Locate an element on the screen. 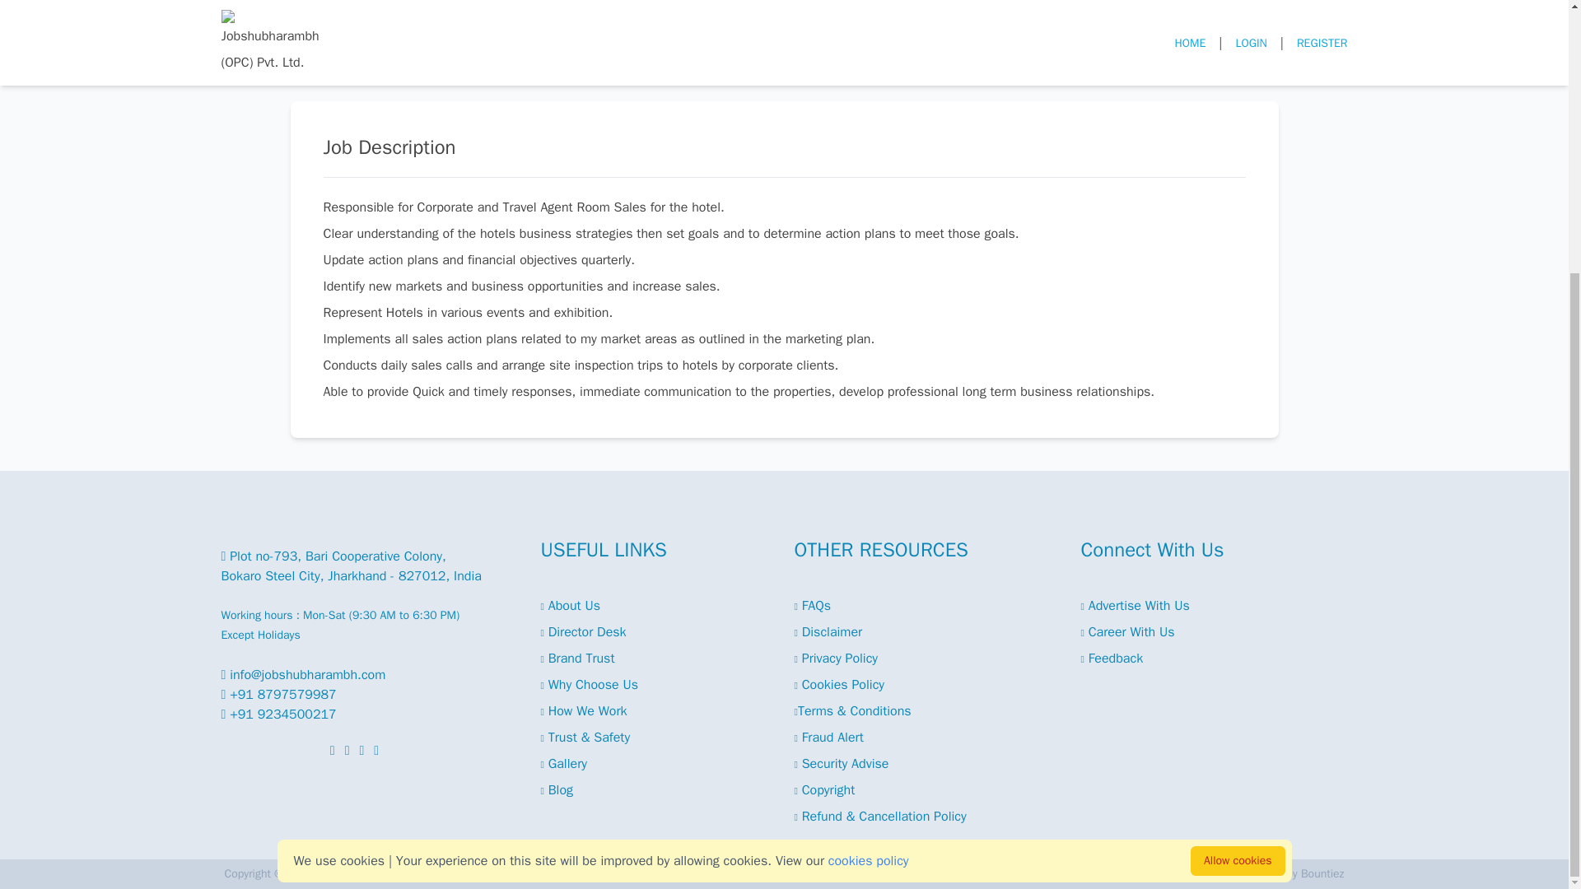 The width and height of the screenshot is (1581, 889). Security Advise is located at coordinates (841, 764).